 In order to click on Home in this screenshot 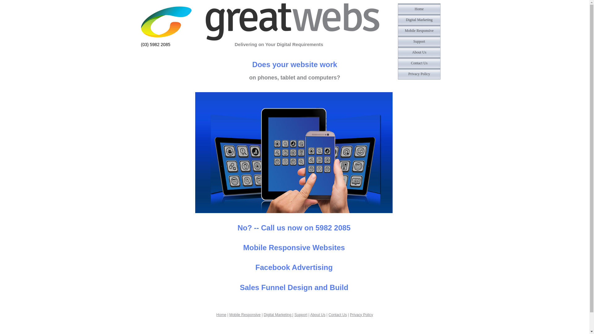, I will do `click(221, 315)`.